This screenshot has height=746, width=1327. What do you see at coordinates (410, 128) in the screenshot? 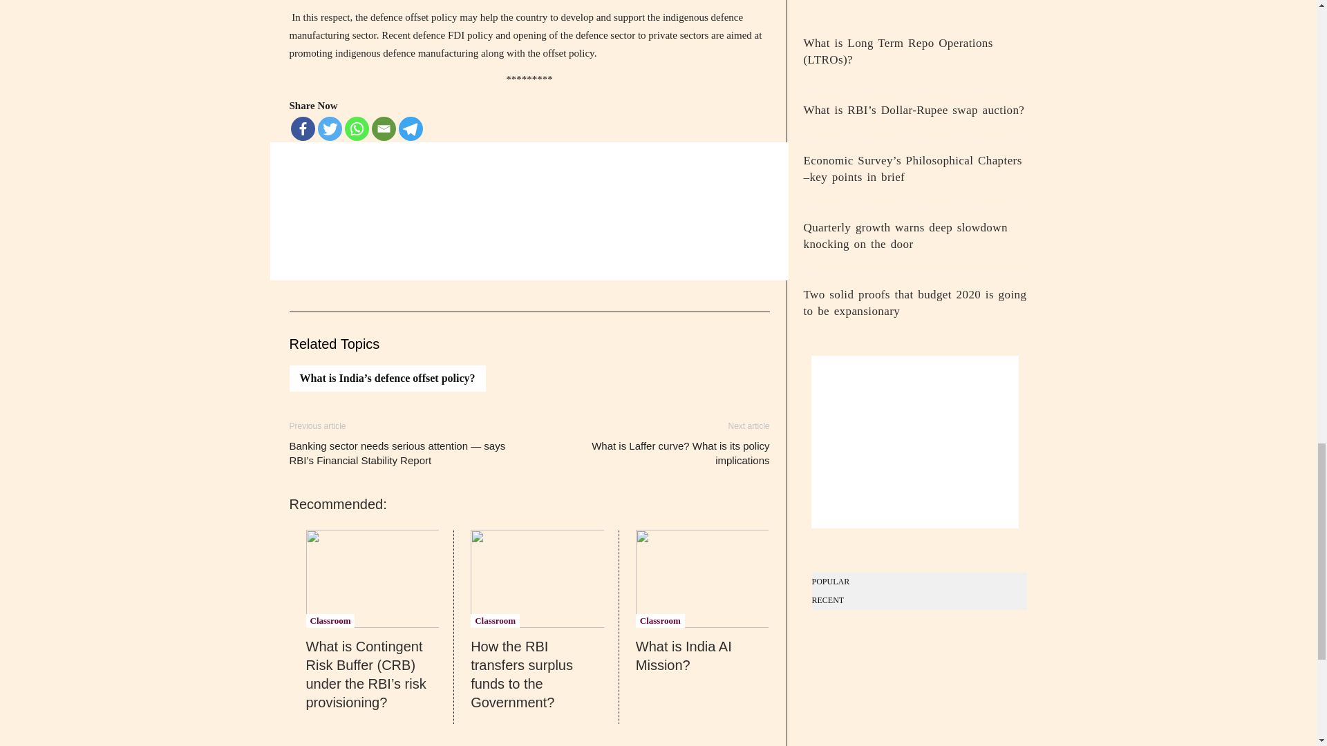
I see `Telegram` at bounding box center [410, 128].